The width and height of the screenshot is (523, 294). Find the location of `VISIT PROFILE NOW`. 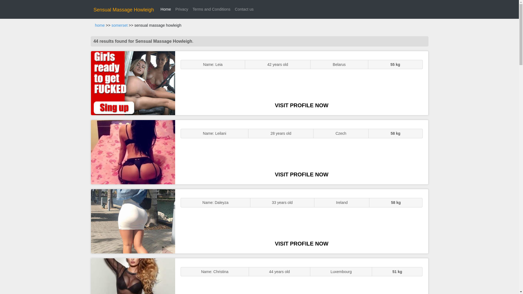

VISIT PROFILE NOW is located at coordinates (302, 174).